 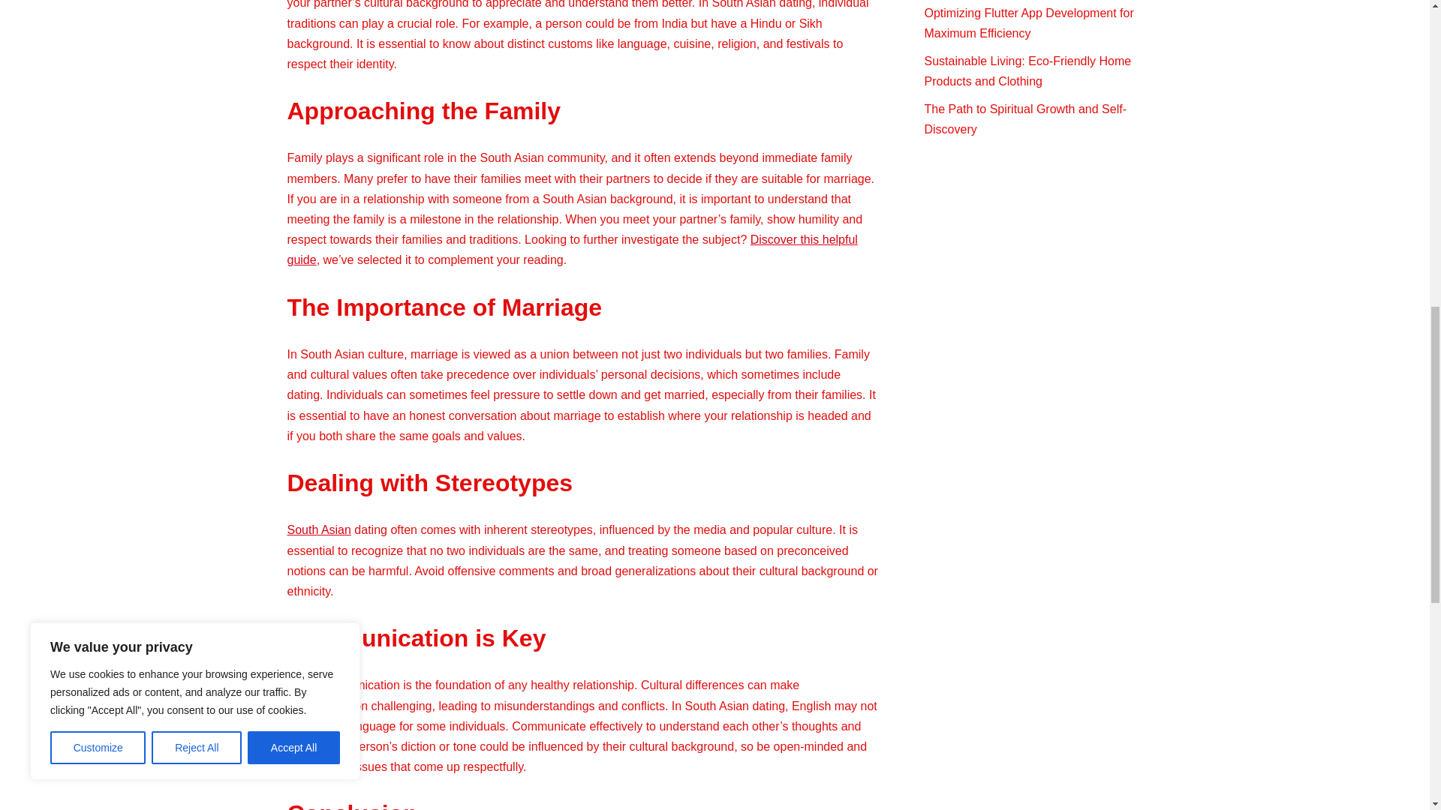 I want to click on Discover this helpful guide, so click(x=572, y=250).